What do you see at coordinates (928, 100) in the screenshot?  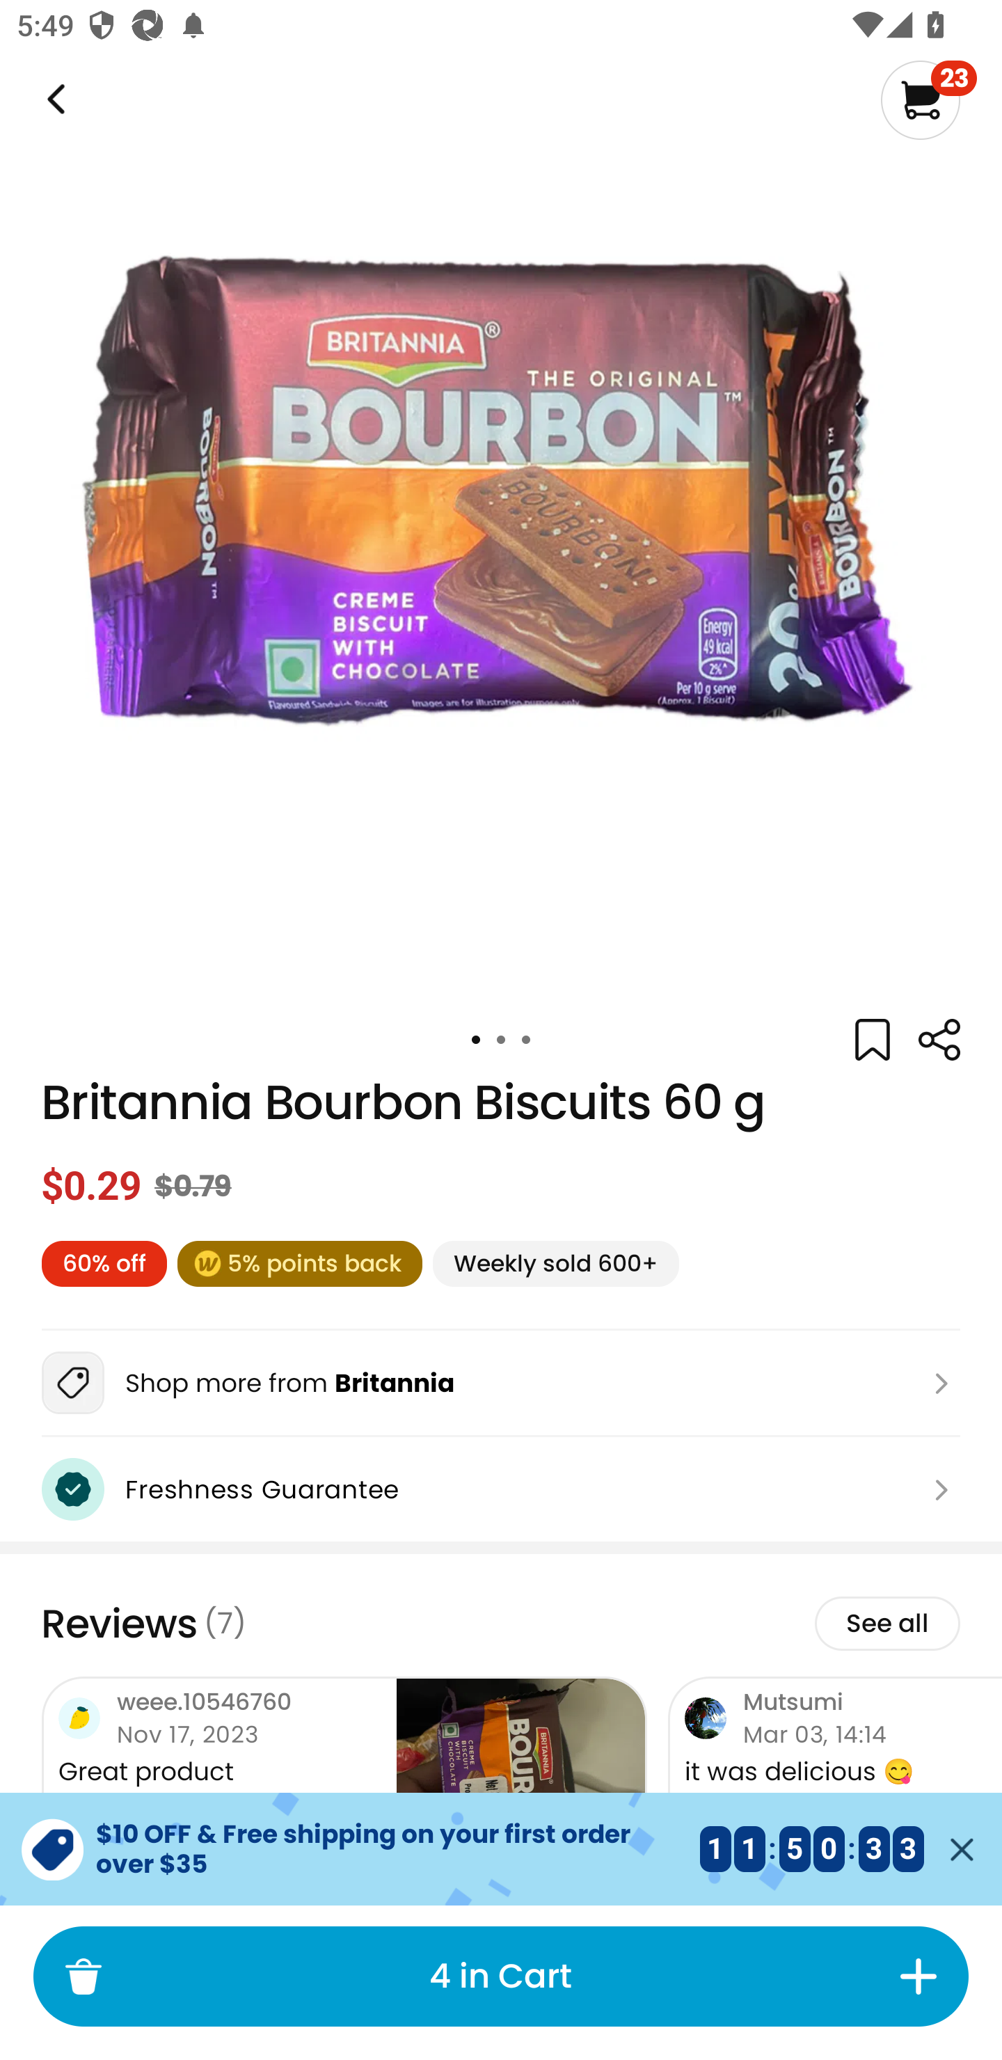 I see `23` at bounding box center [928, 100].